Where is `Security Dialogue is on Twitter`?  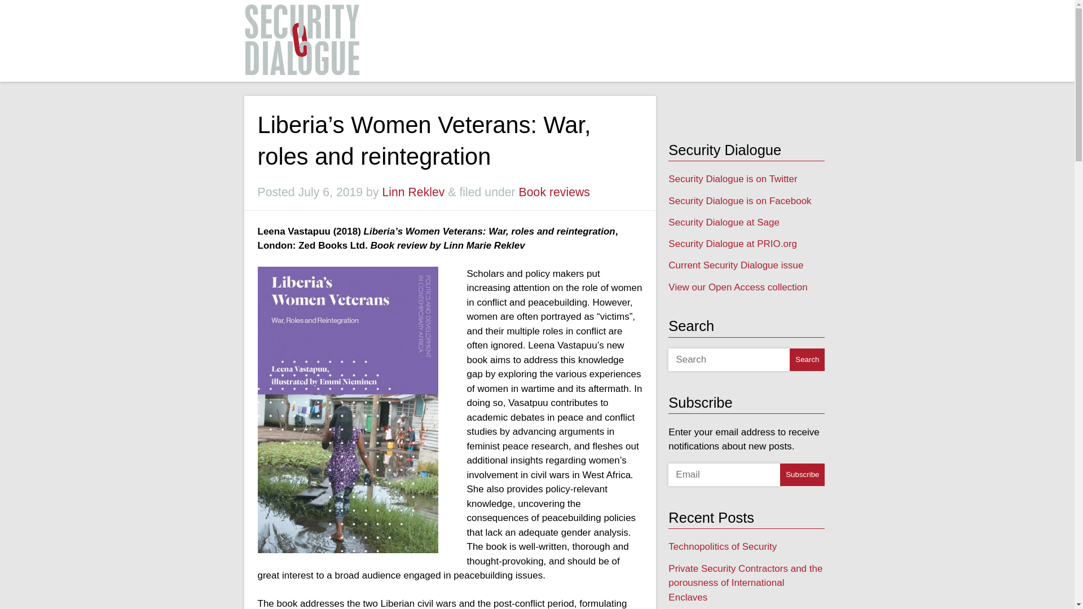 Security Dialogue is on Twitter is located at coordinates (732, 179).